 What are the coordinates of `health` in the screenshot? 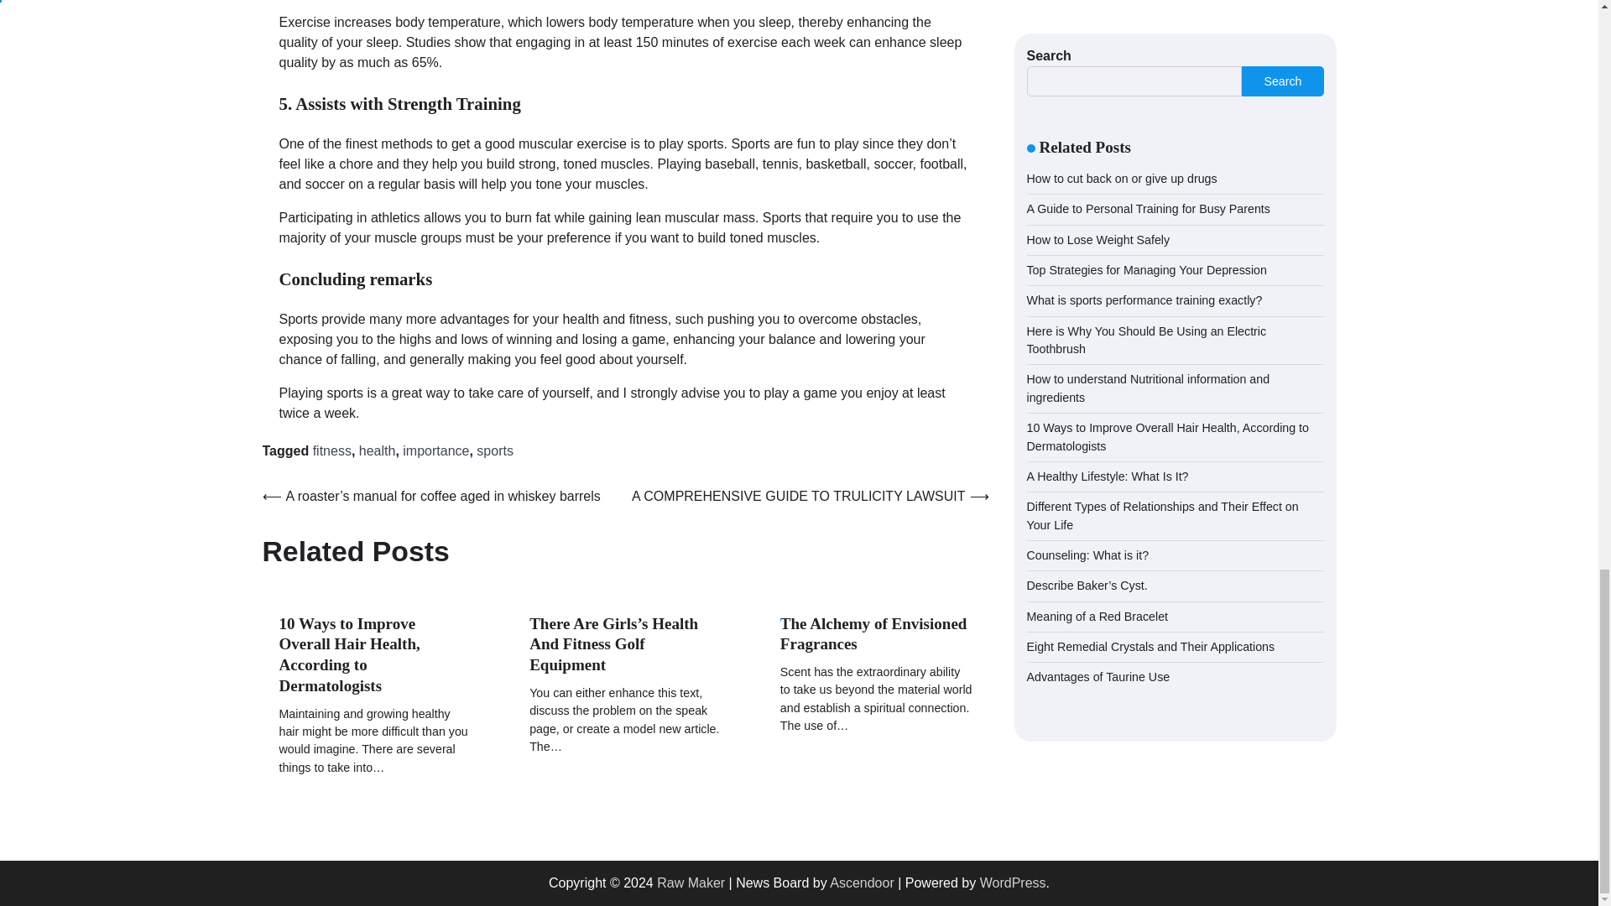 It's located at (378, 451).